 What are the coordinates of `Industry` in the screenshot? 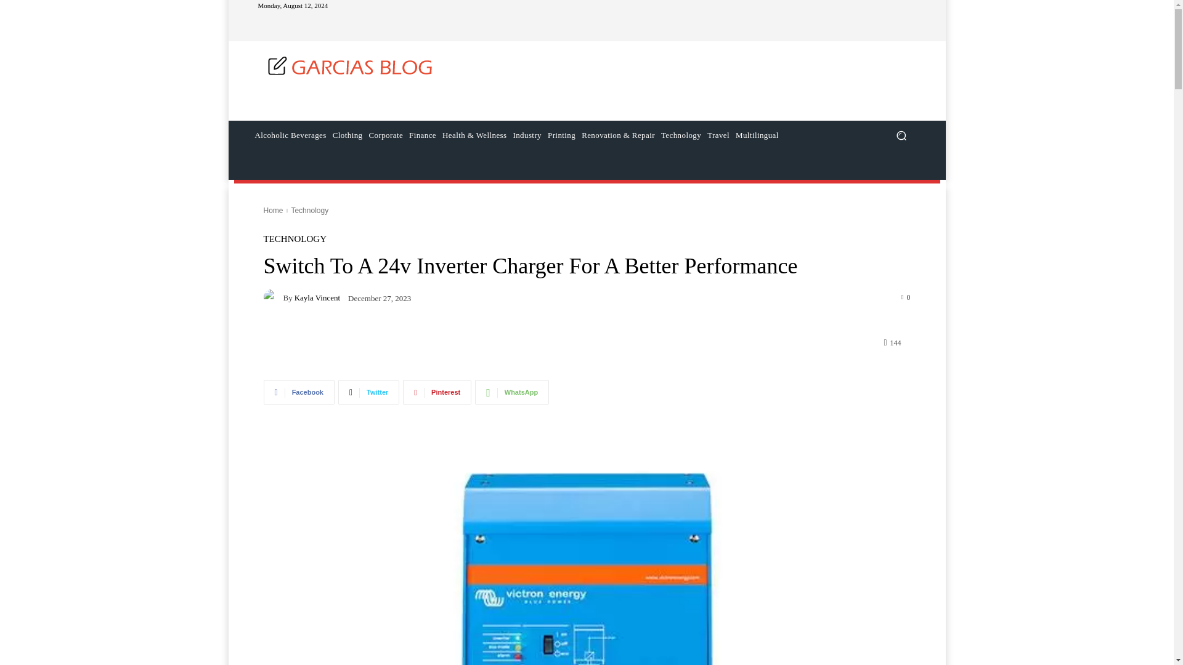 It's located at (527, 135).